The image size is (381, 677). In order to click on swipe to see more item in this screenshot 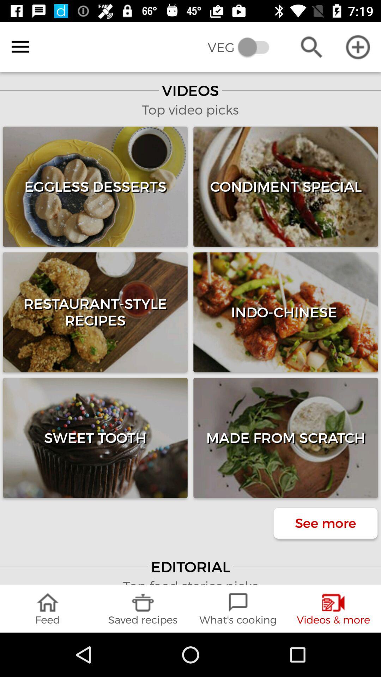, I will do `click(325, 523)`.